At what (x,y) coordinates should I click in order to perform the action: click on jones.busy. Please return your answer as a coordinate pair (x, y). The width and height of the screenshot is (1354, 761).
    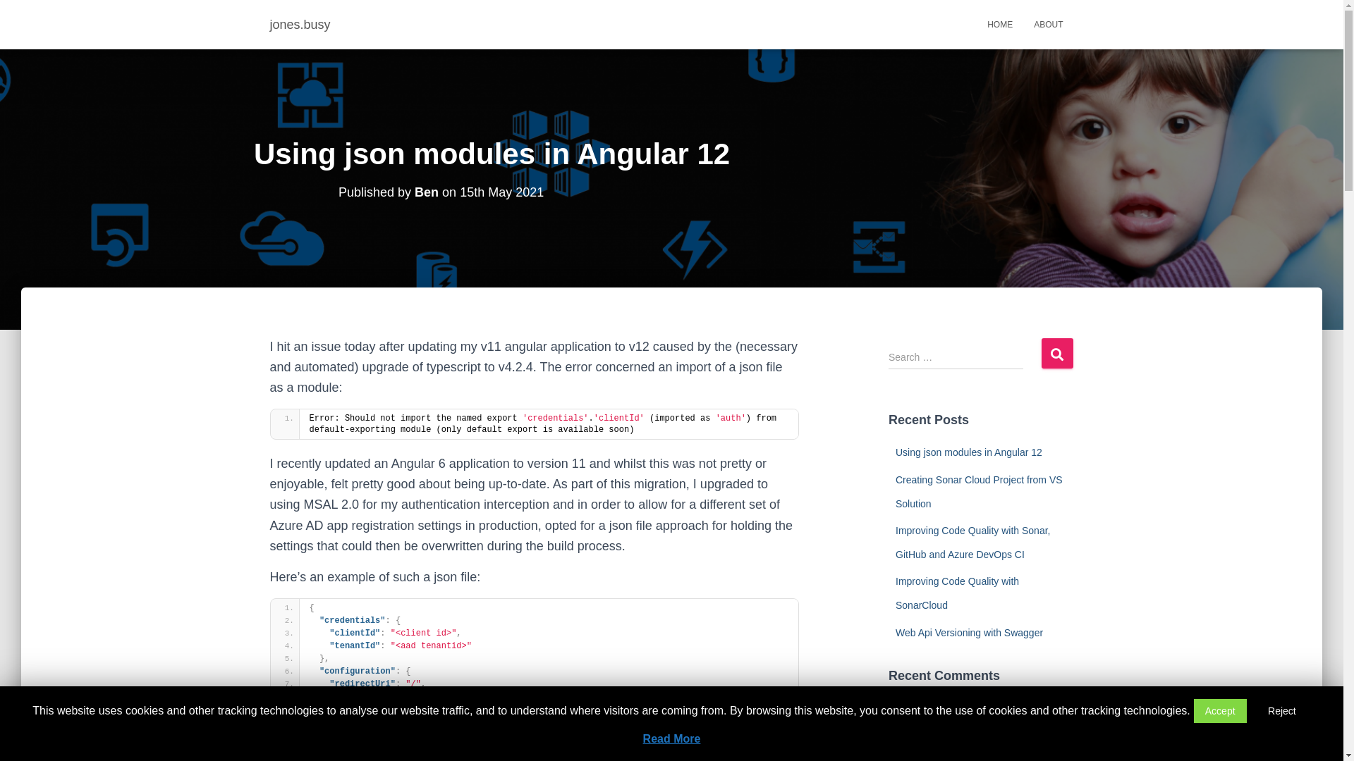
    Looking at the image, I should click on (300, 25).